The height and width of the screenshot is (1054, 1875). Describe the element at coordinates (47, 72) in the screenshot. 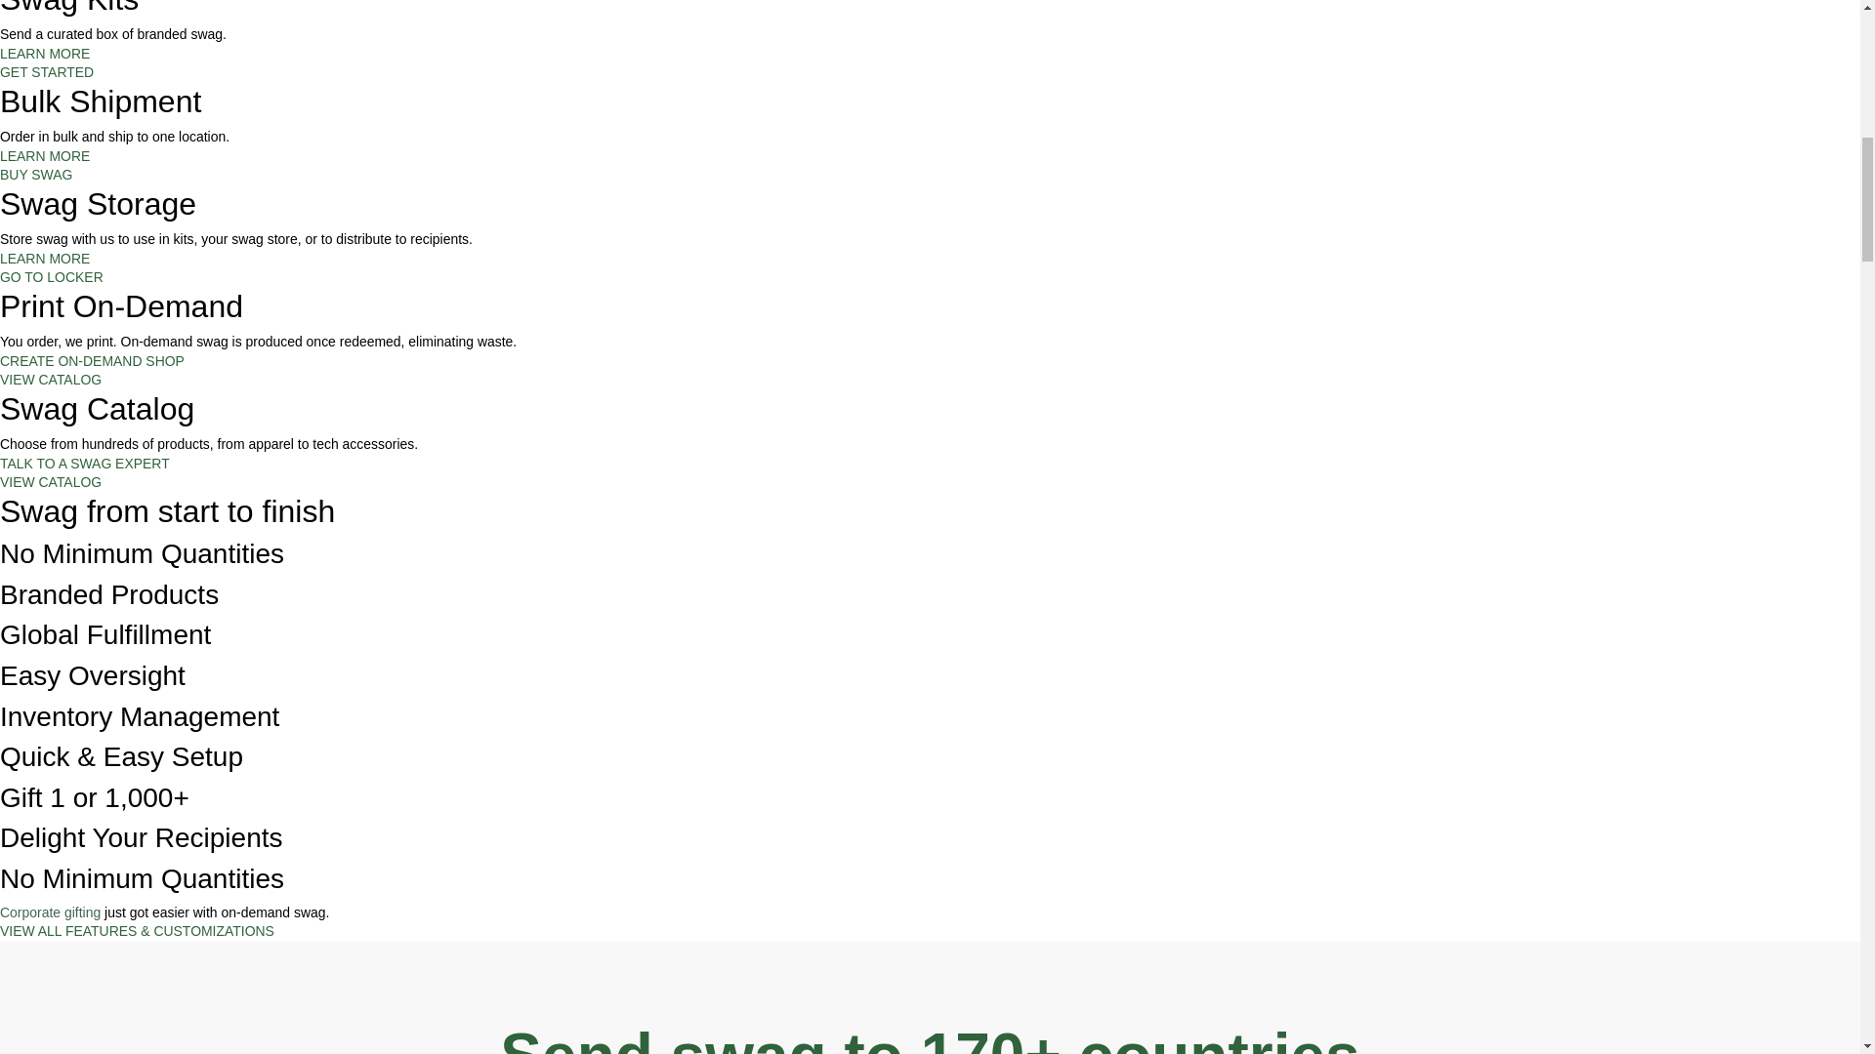

I see `GET STARTED` at that location.